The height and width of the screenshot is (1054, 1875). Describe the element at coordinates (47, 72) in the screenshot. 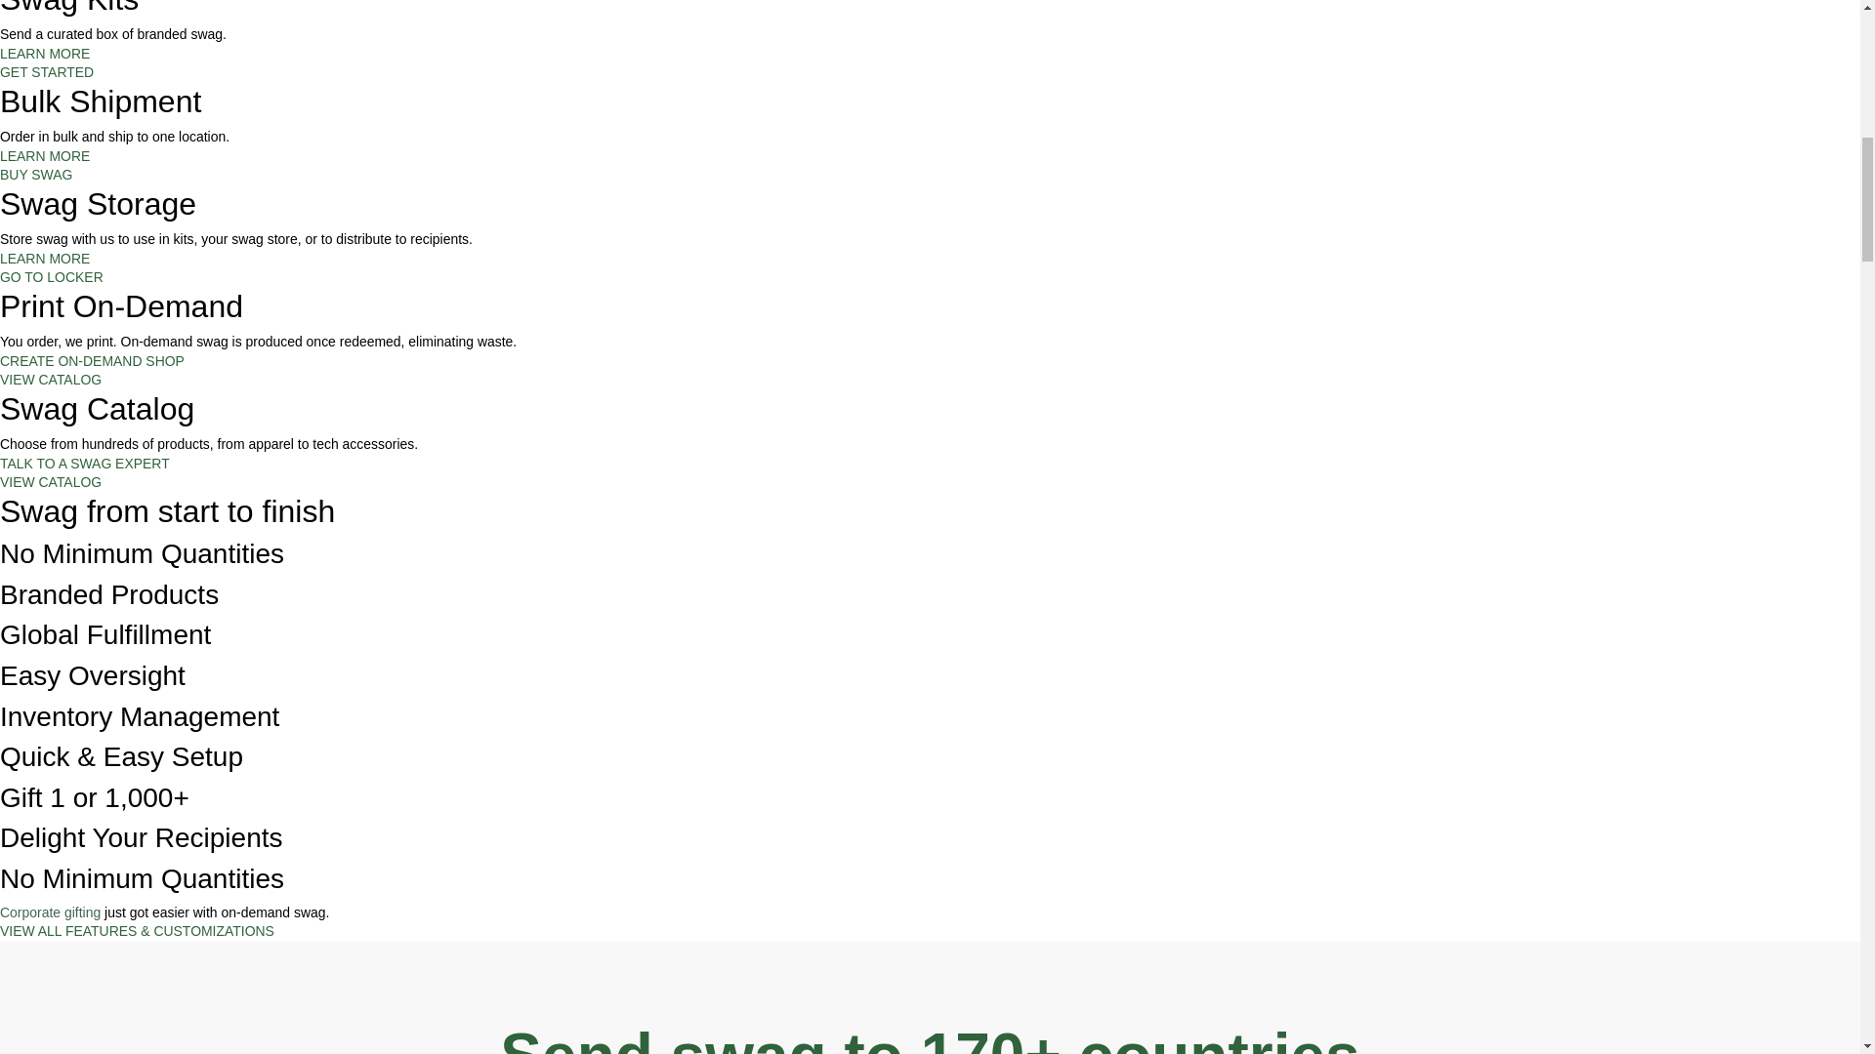

I see `GET STARTED` at that location.